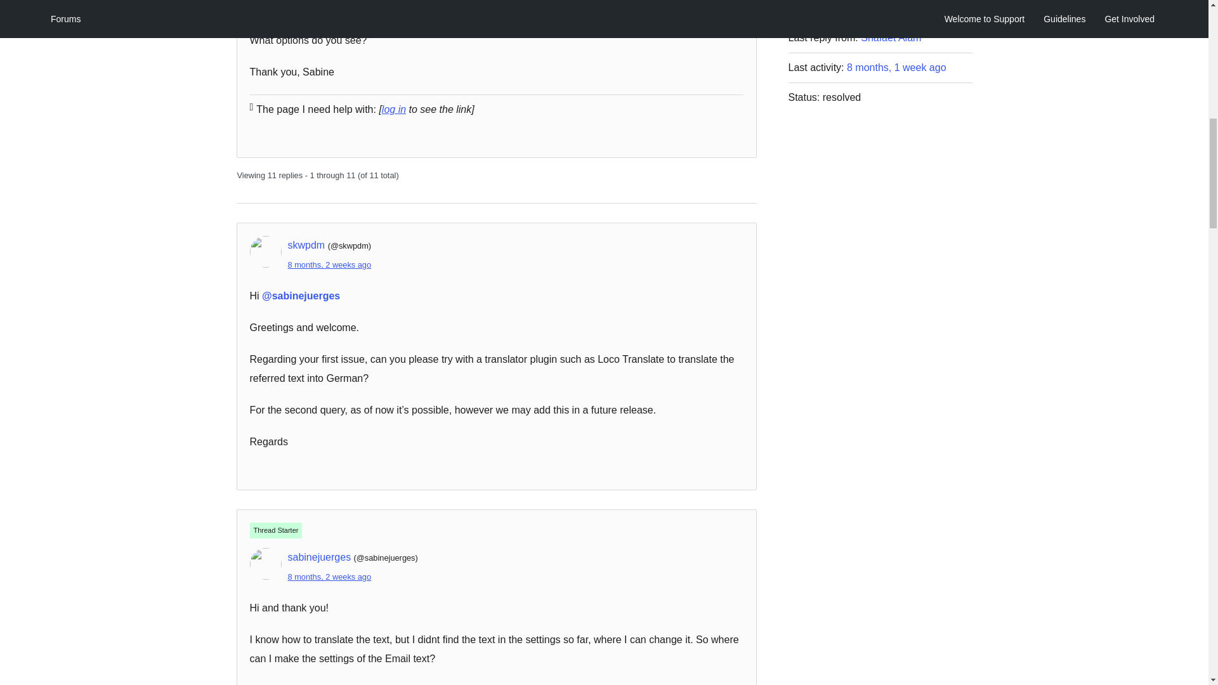 The height and width of the screenshot is (685, 1218). What do you see at coordinates (329, 576) in the screenshot?
I see `November 8, 2023 at 9:06 am` at bounding box center [329, 576].